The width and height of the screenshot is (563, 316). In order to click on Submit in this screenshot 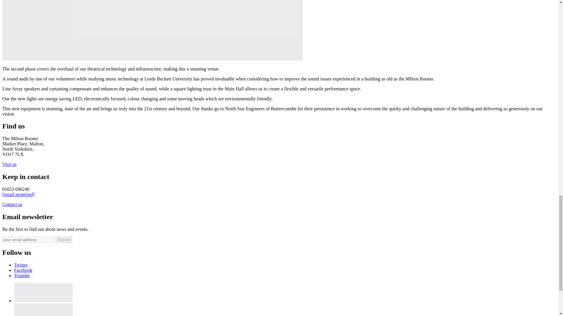, I will do `click(63, 240)`.